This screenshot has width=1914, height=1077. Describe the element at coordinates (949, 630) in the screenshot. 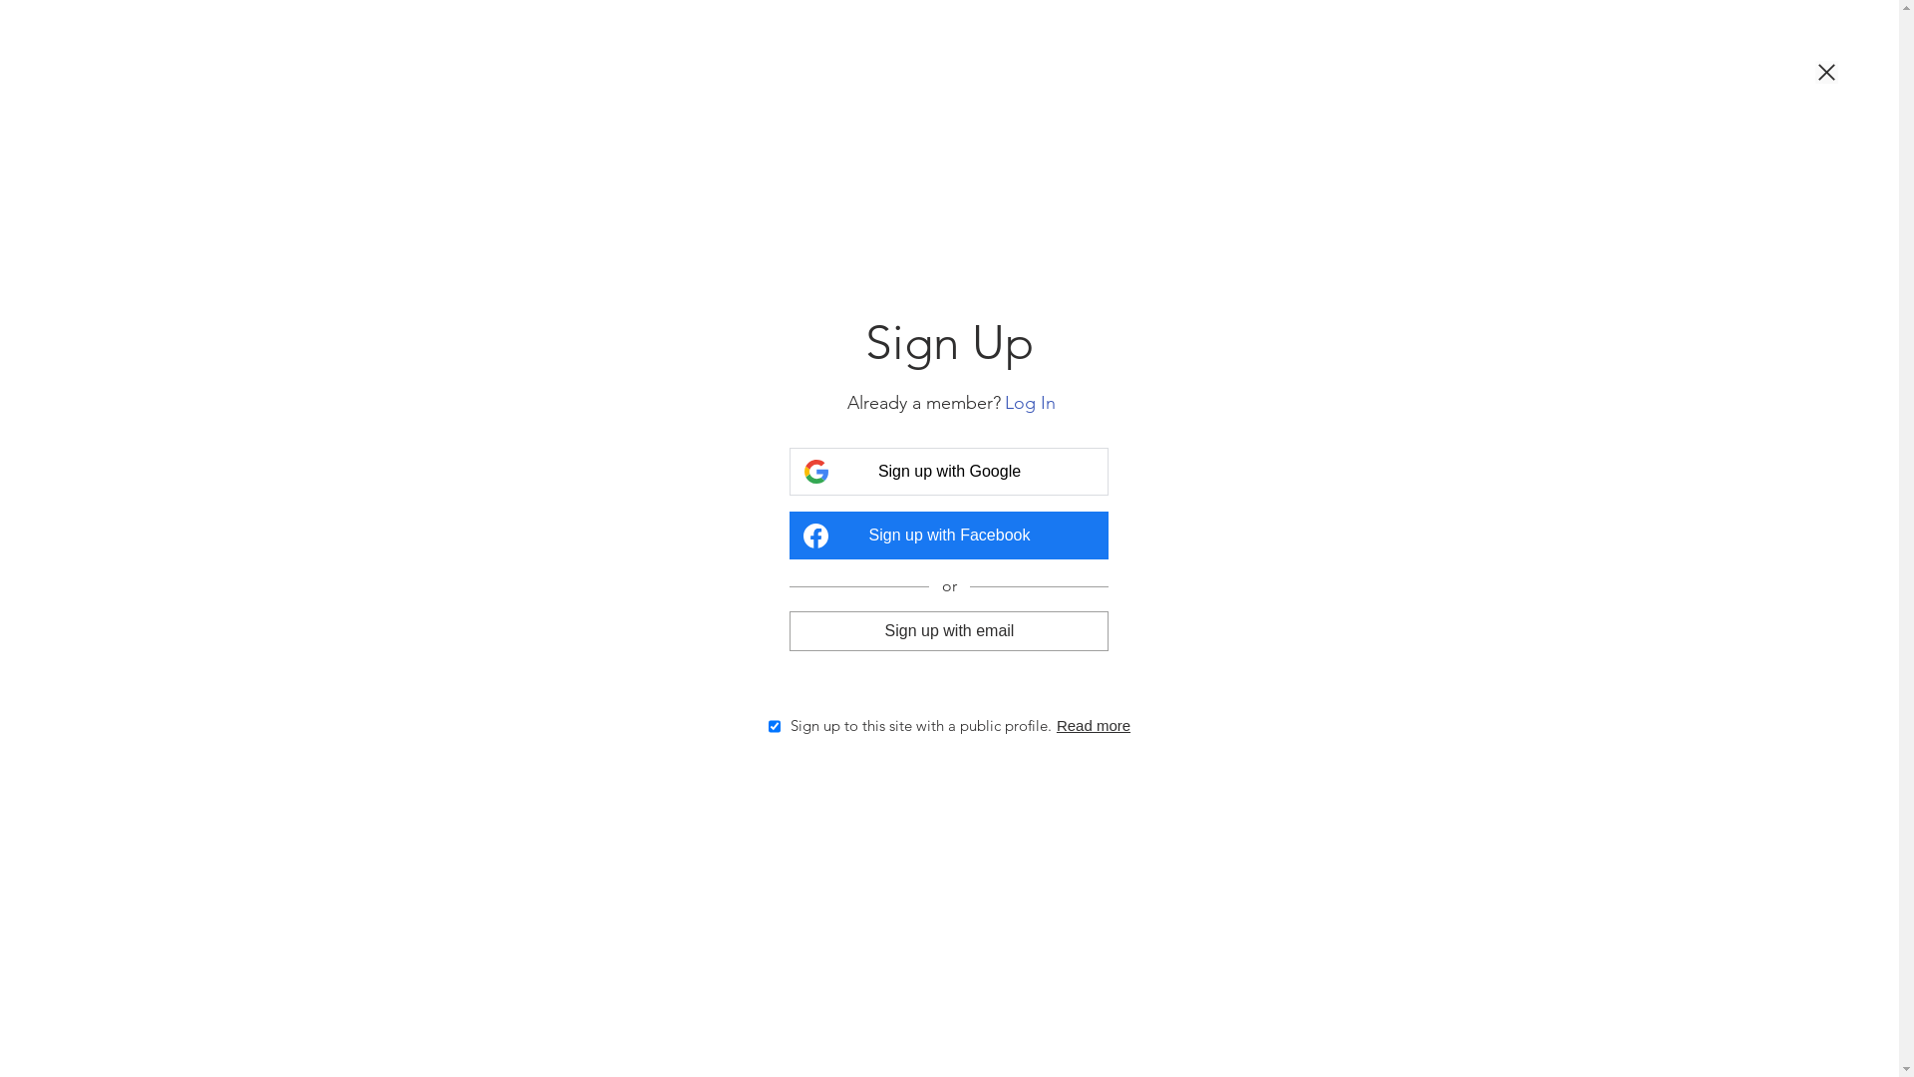

I see `Sign up with email` at that location.